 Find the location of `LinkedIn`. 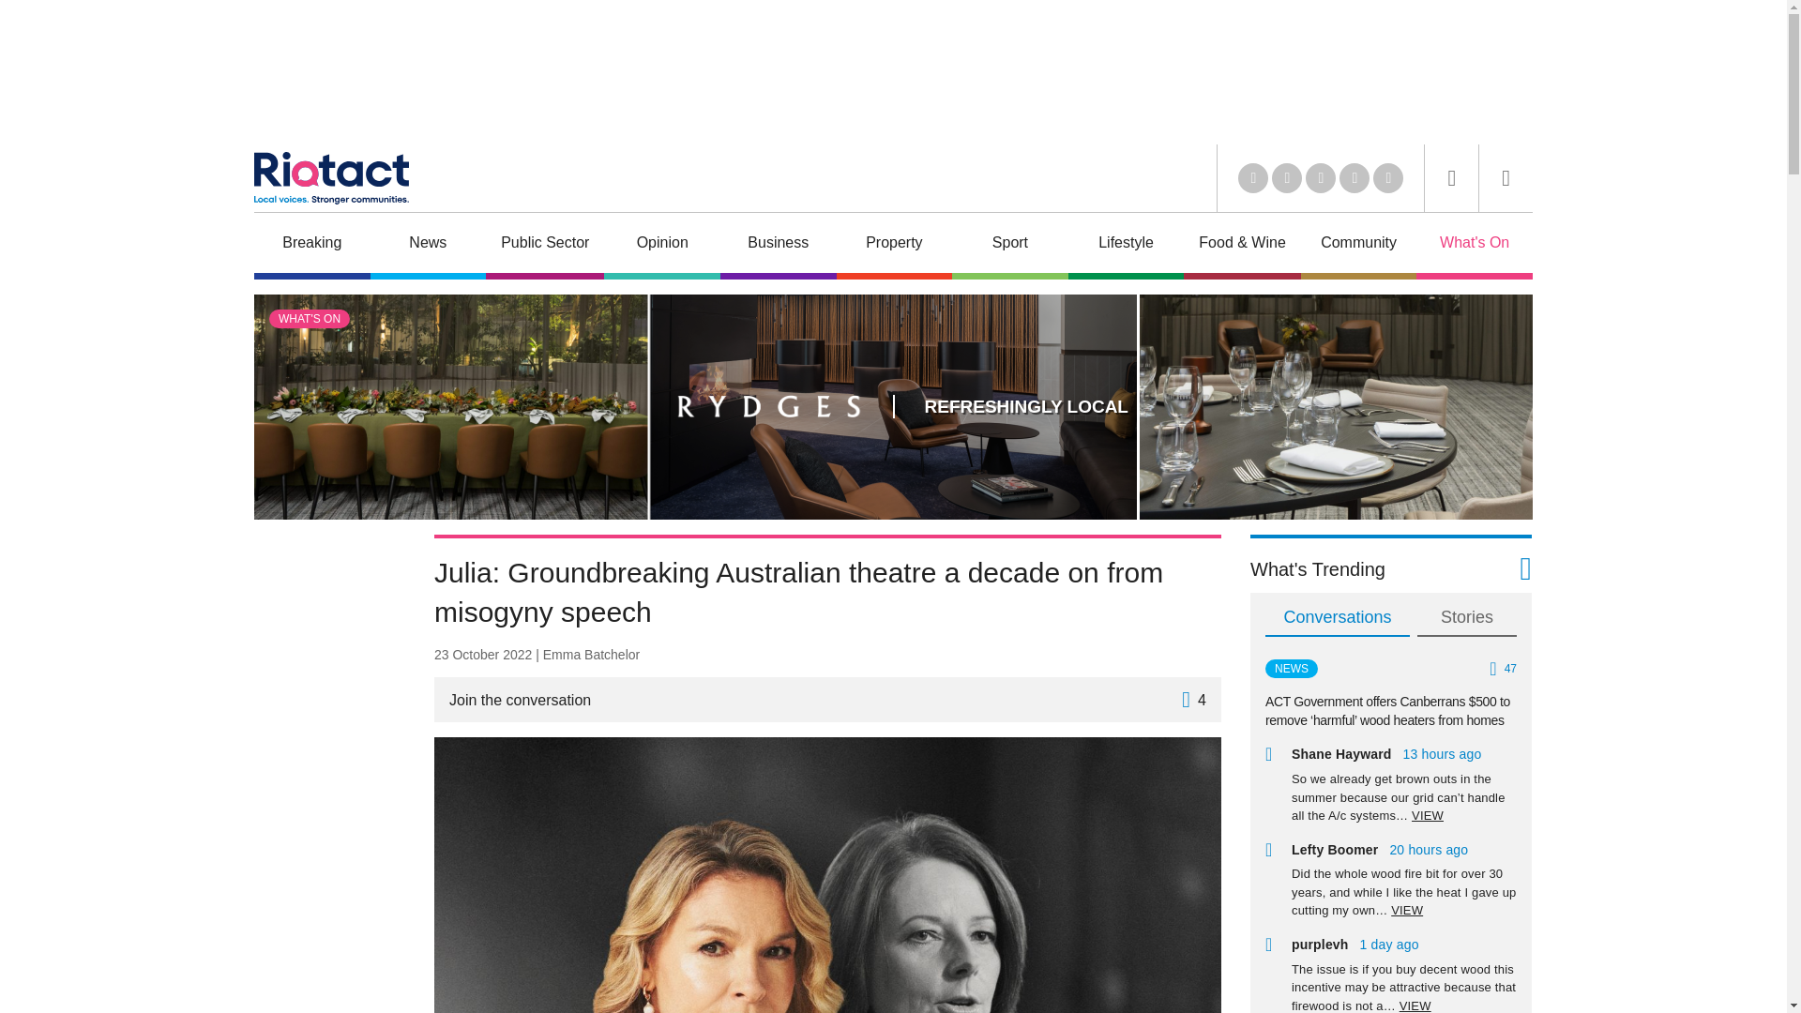

LinkedIn is located at coordinates (1253, 178).